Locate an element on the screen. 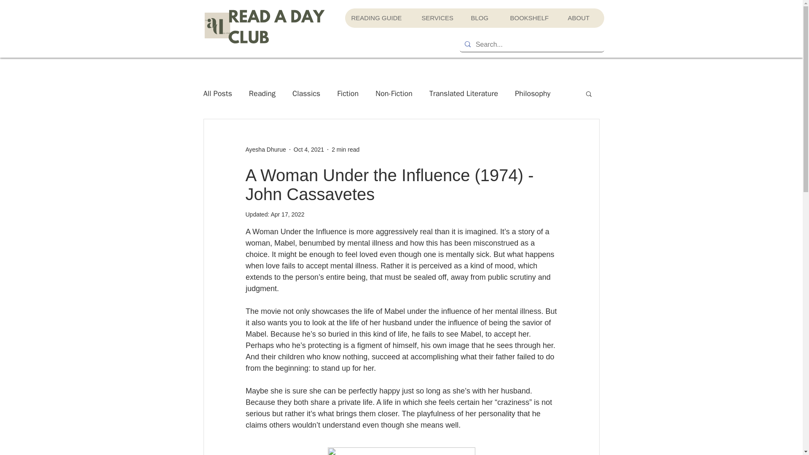  Reading is located at coordinates (262, 94).